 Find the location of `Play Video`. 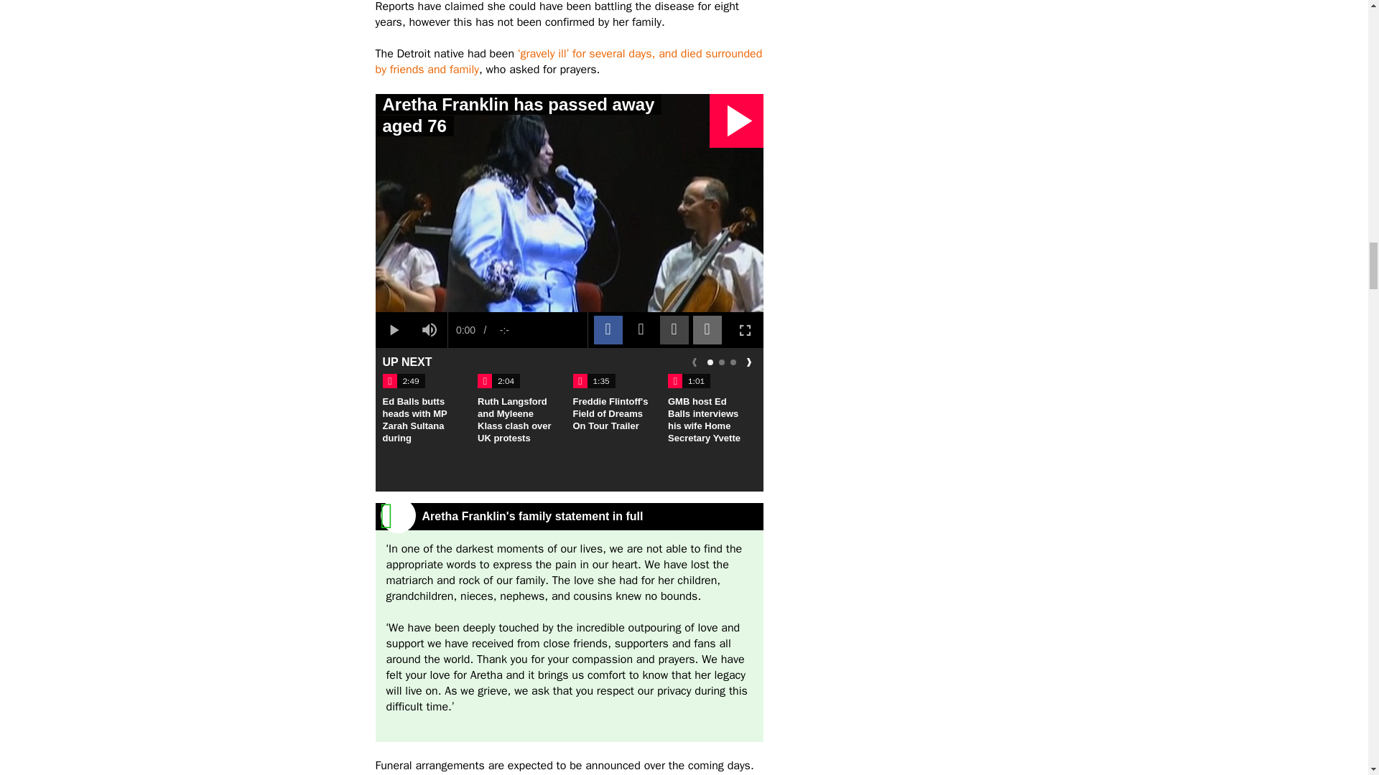

Play Video is located at coordinates (737, 121).